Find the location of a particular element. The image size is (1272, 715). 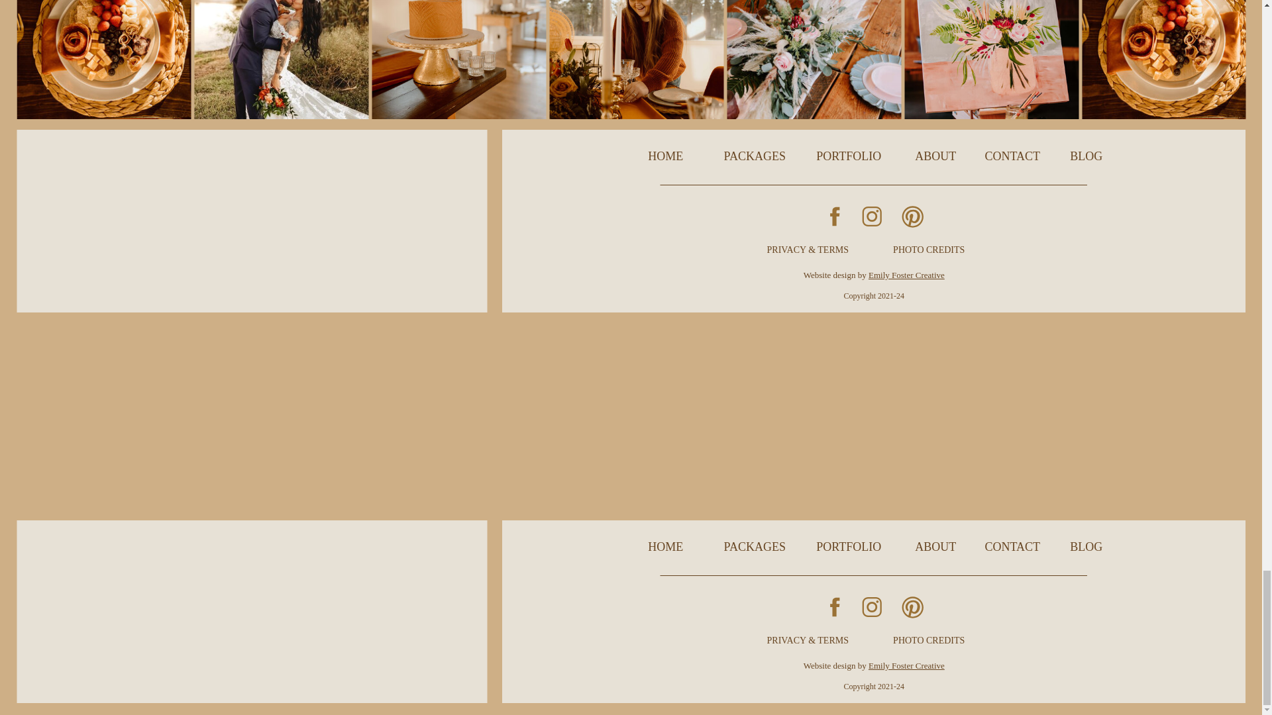

PHOTO CREDITS is located at coordinates (929, 248).